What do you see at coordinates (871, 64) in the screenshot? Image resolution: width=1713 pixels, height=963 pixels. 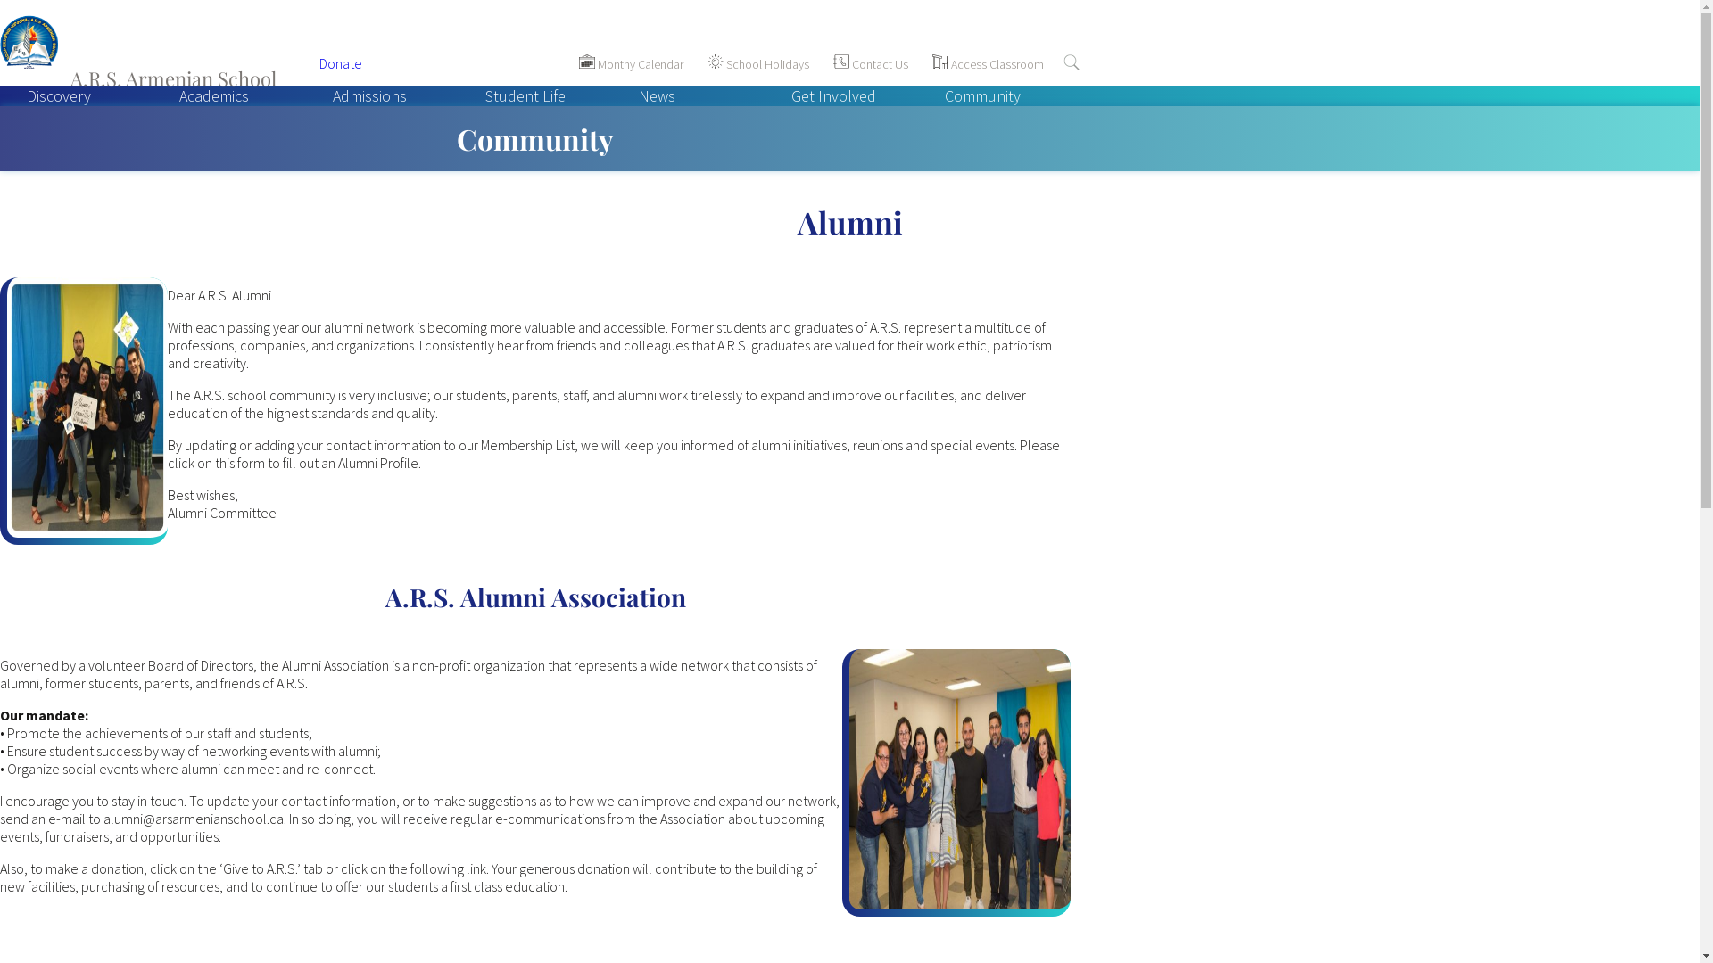 I see `Contact Us` at bounding box center [871, 64].